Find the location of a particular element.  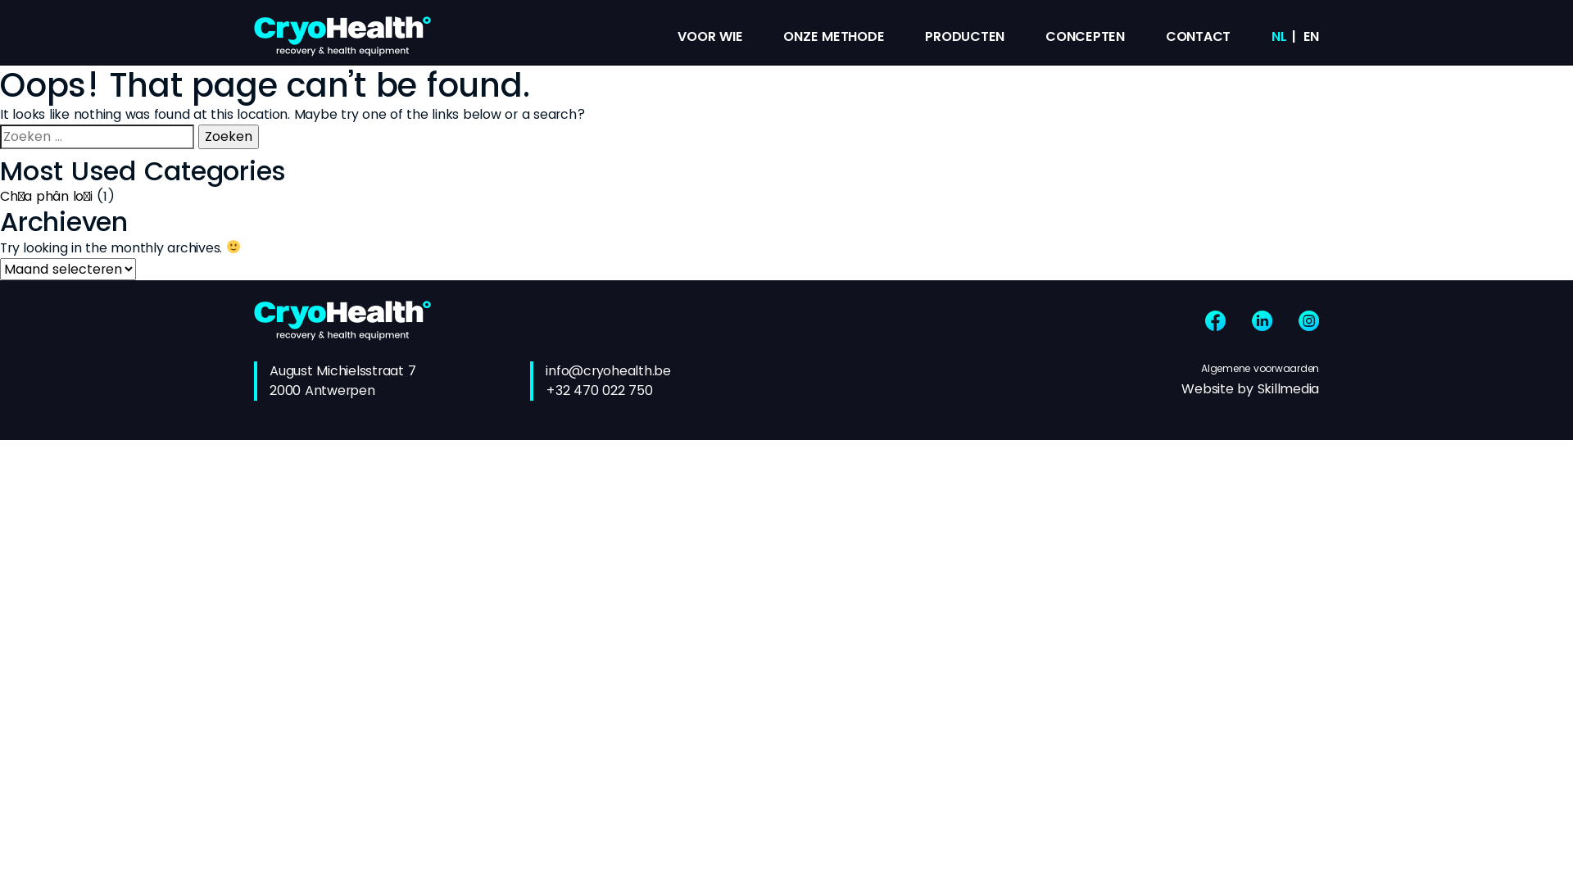

CONTACT is located at coordinates (1198, 36).